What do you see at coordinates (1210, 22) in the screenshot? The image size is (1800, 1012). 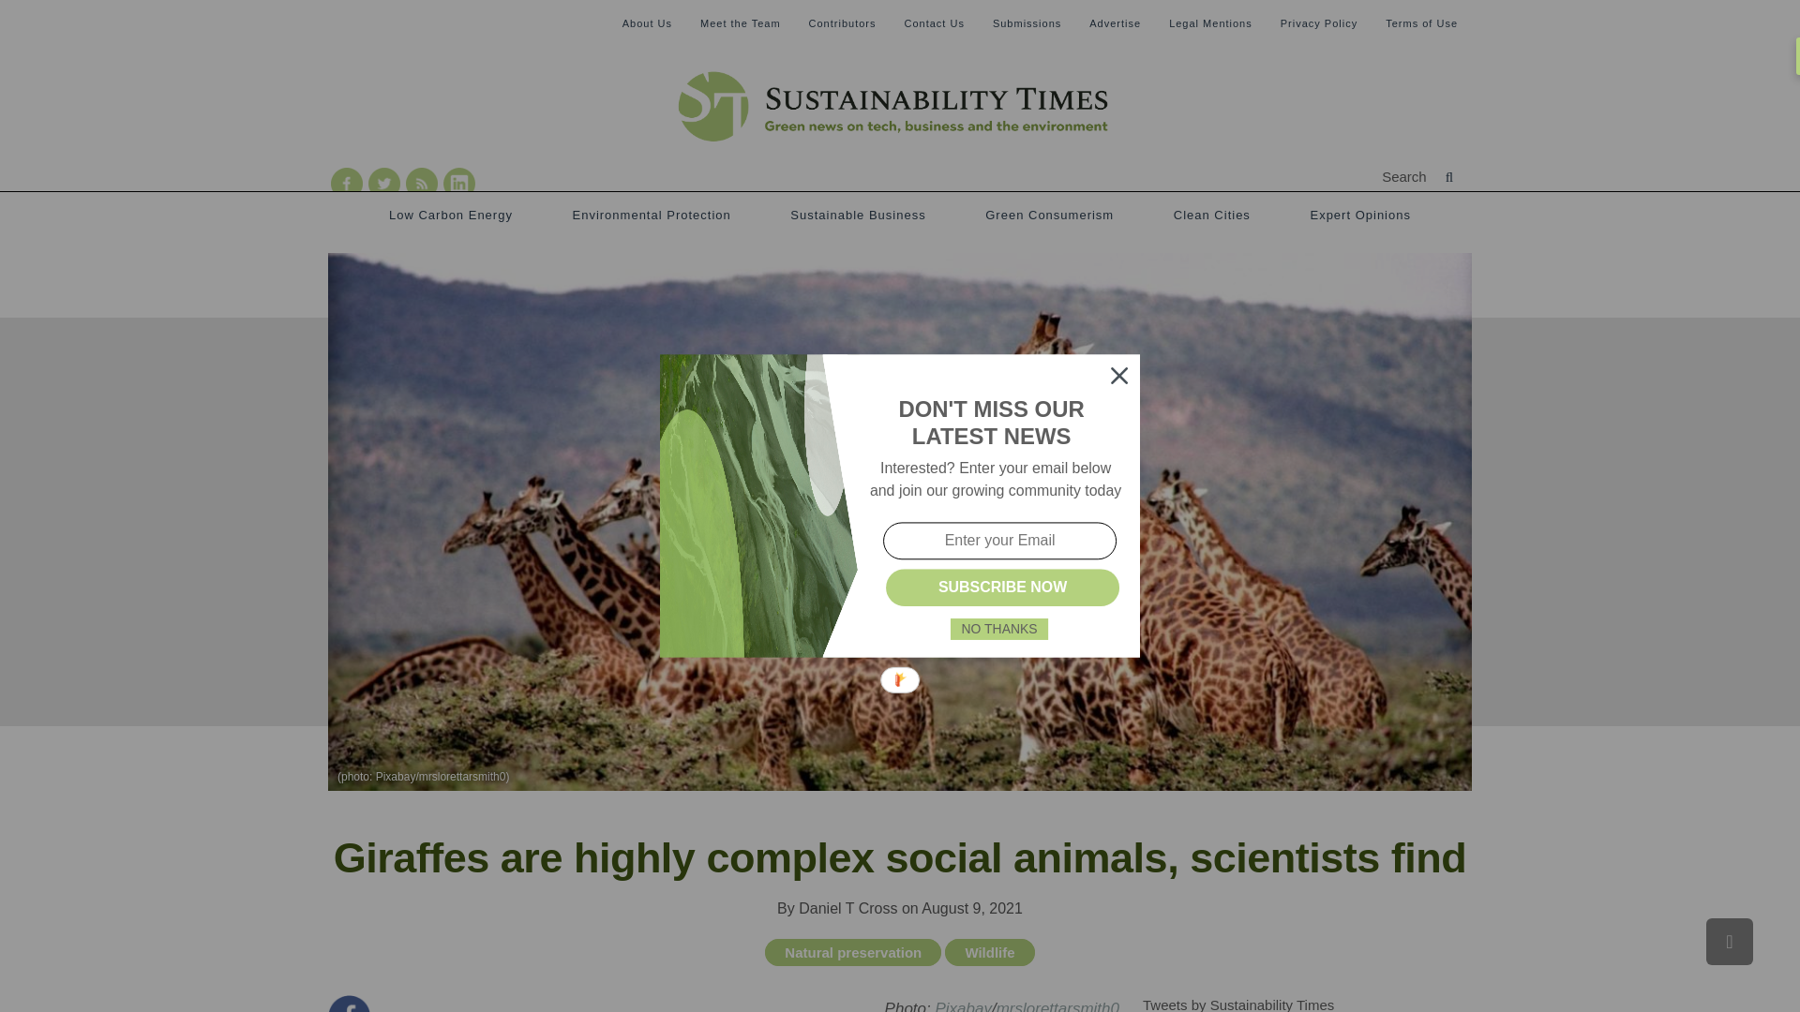 I see `Legal Mentions` at bounding box center [1210, 22].